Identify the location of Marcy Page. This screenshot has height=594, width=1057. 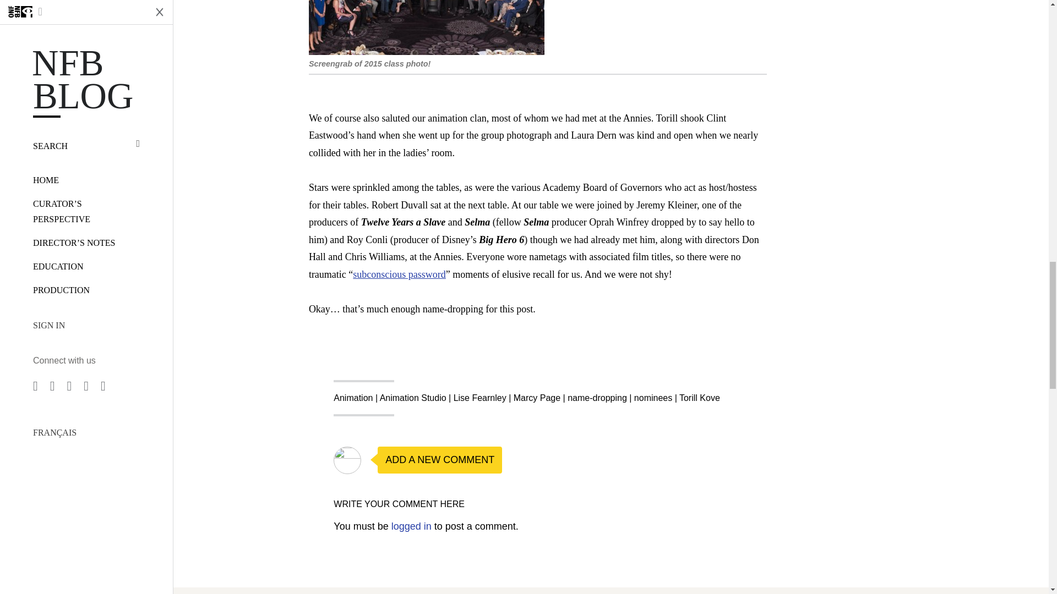
(537, 398).